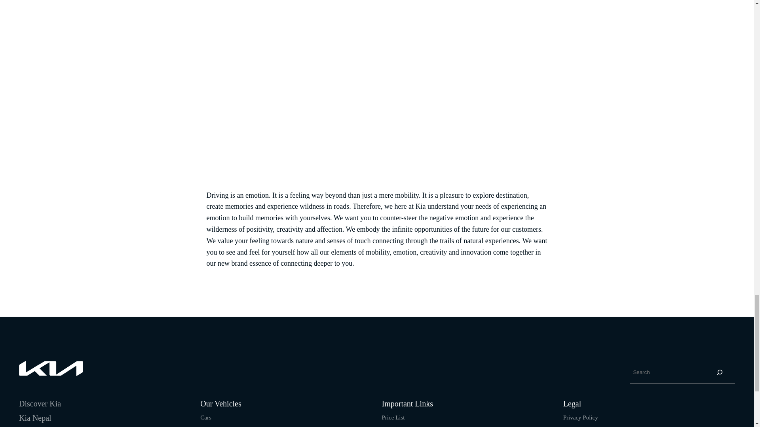 Image resolution: width=760 pixels, height=427 pixels. I want to click on Price List, so click(393, 417).